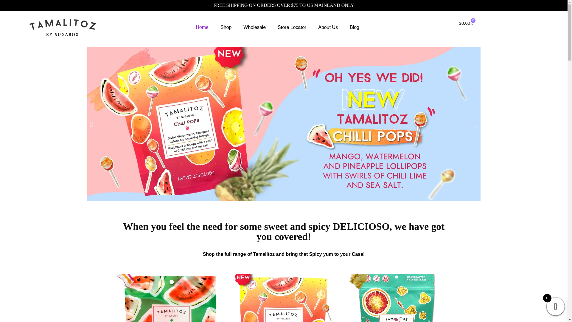 The height and width of the screenshot is (322, 572). What do you see at coordinates (328, 27) in the screenshot?
I see `About Us` at bounding box center [328, 27].